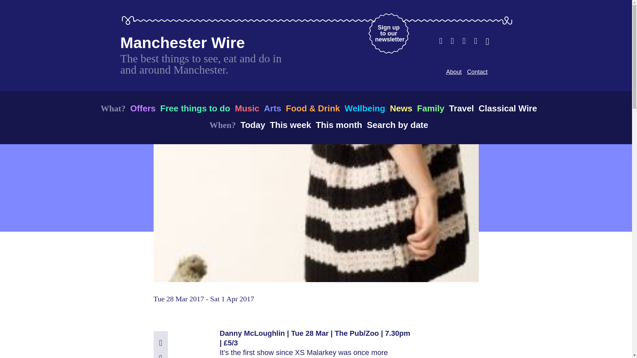  What do you see at coordinates (143, 108) in the screenshot?
I see `Offers` at bounding box center [143, 108].